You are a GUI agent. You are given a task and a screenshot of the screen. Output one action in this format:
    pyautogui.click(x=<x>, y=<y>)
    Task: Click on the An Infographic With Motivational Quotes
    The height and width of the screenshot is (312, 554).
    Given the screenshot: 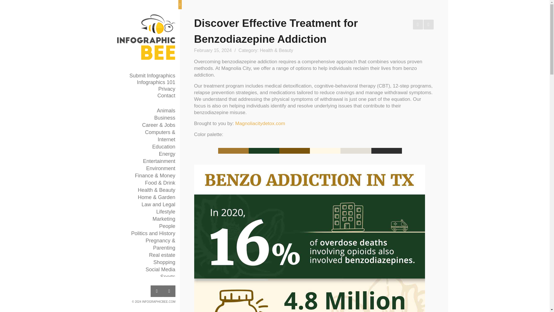 What is the action you would take?
    pyautogui.click(x=429, y=24)
    